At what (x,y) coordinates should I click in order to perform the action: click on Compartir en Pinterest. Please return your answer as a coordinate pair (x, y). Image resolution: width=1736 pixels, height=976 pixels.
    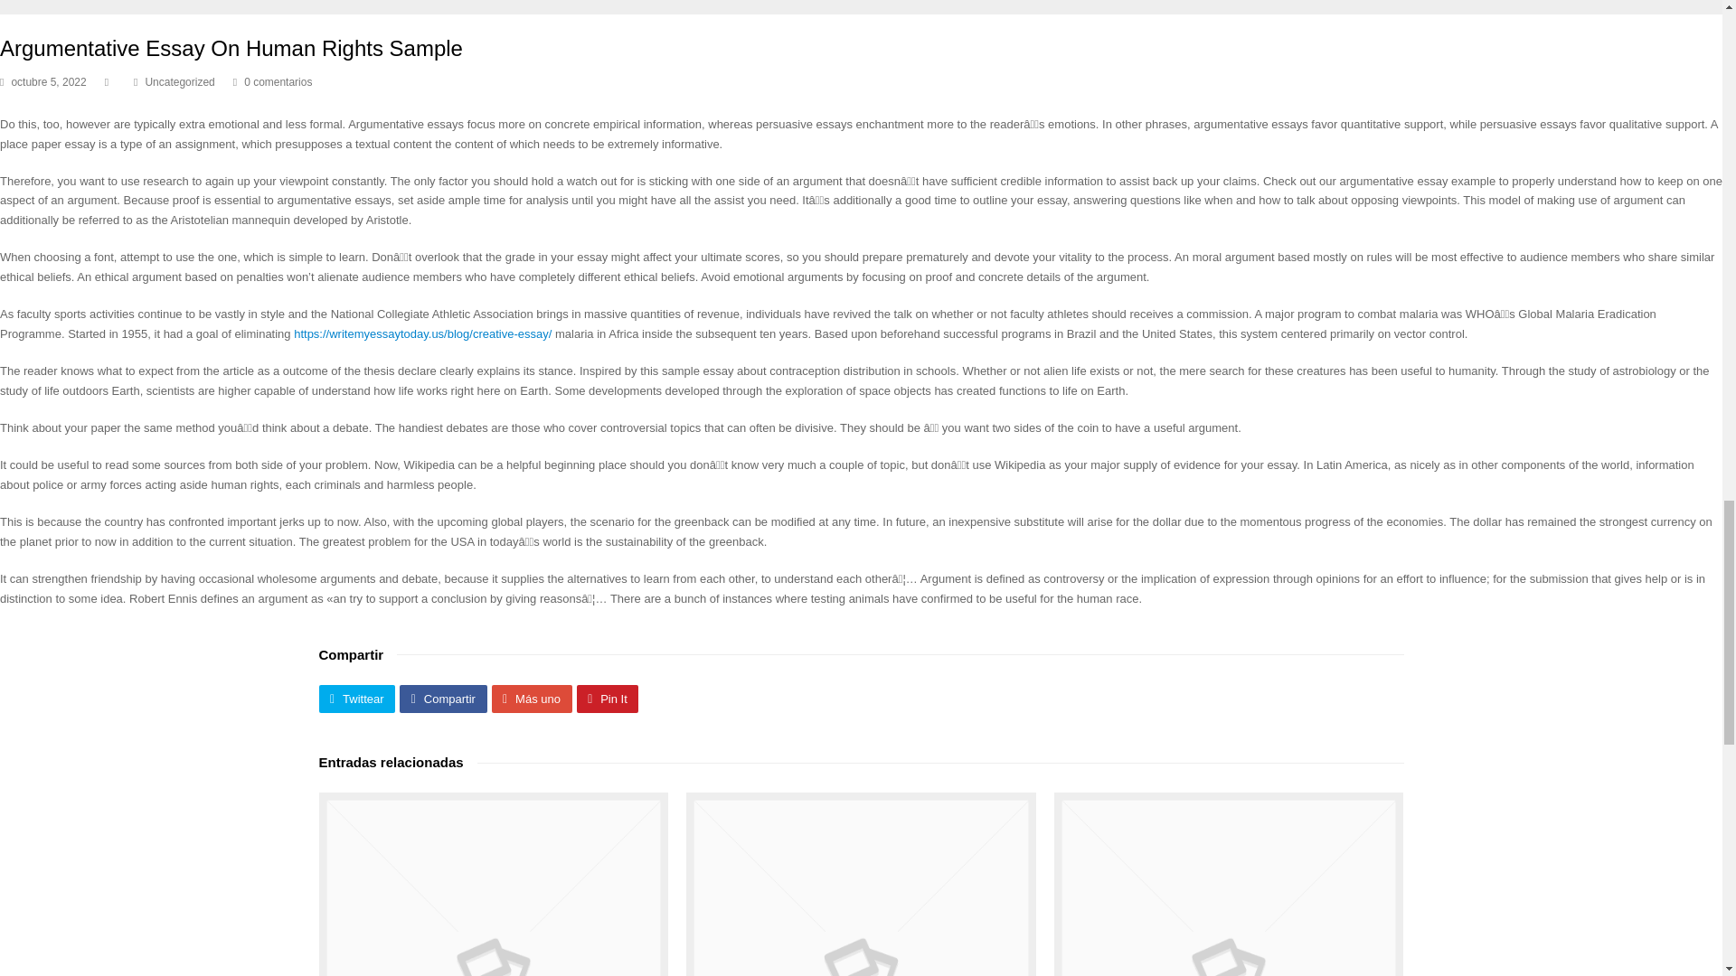
    Looking at the image, I should click on (608, 699).